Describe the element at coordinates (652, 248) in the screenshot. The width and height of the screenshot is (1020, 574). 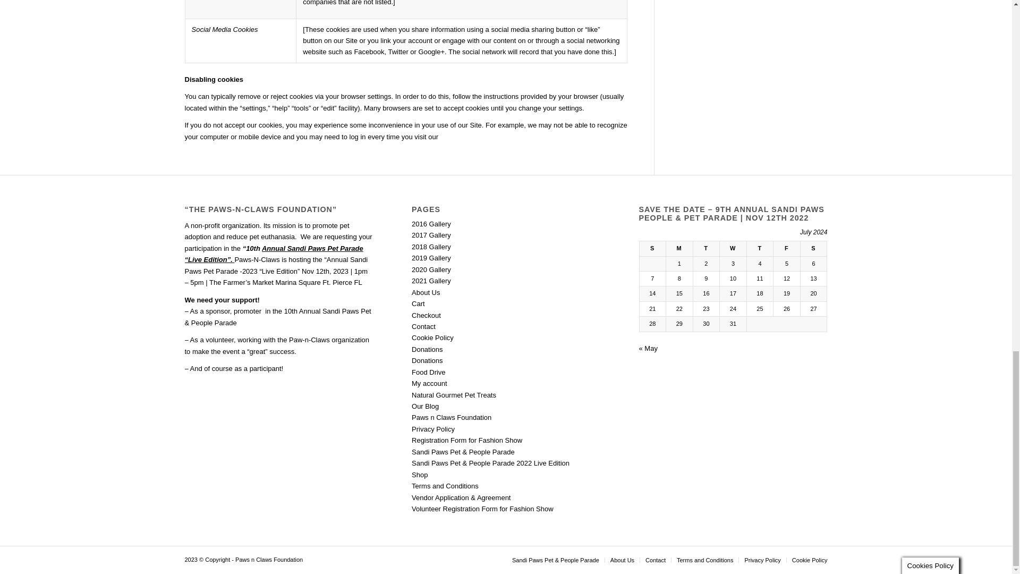
I see `Sunday` at that location.